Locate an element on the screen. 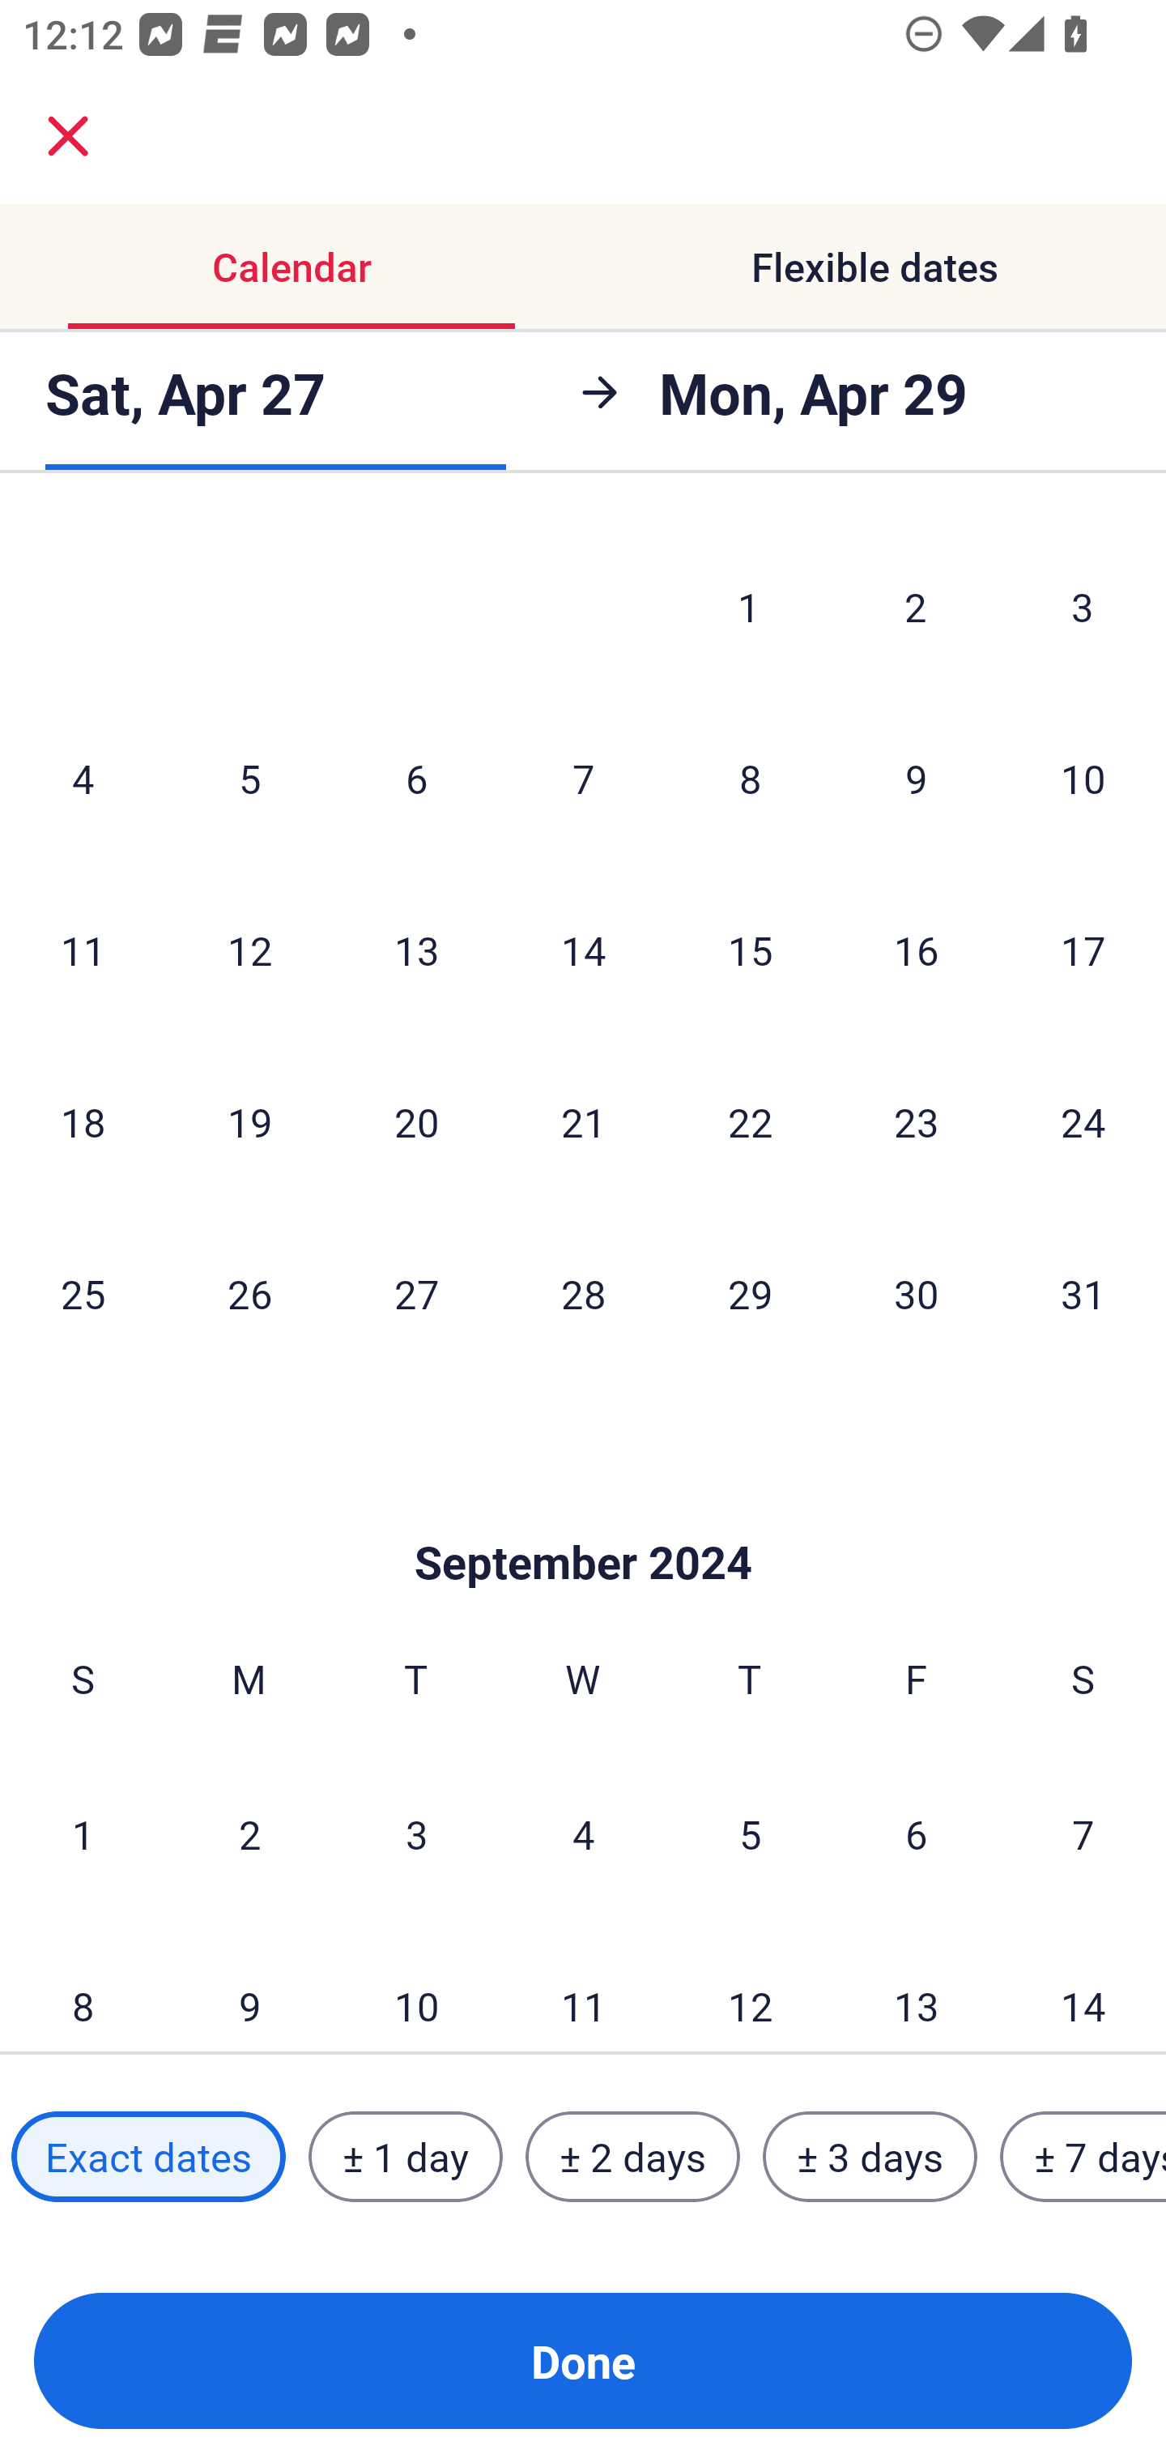 This screenshot has width=1166, height=2463. 29 Thursday, August 29, 2024 is located at coordinates (750, 1293).